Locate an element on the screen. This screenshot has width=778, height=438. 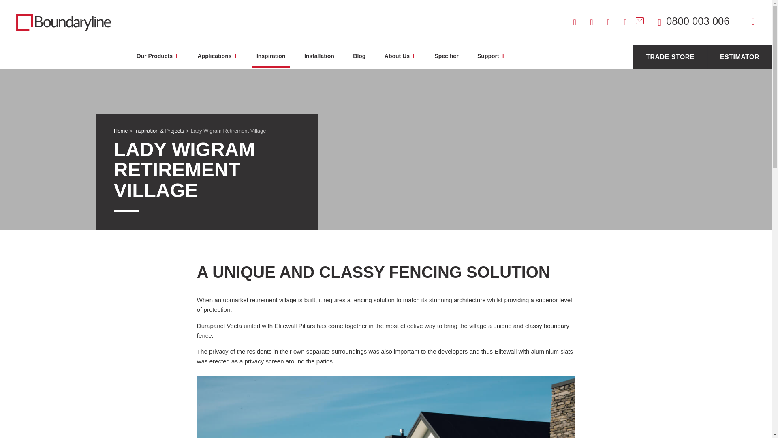
Bollards is located at coordinates (717, 82).